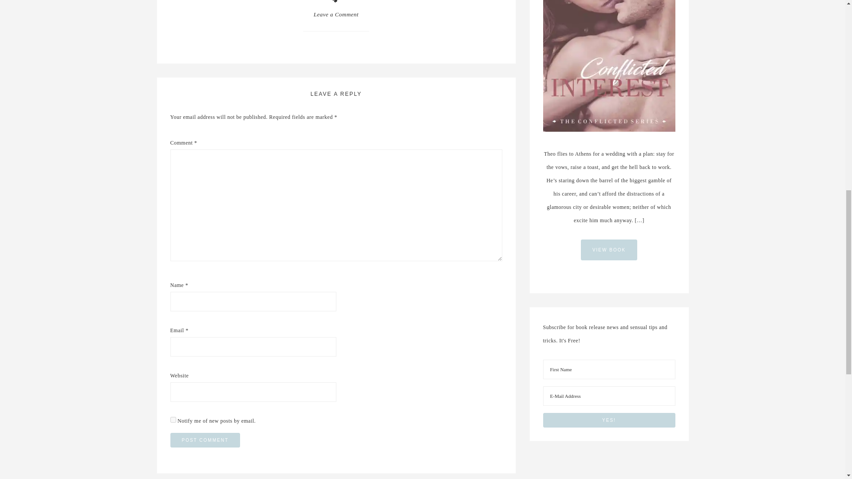 Image resolution: width=852 pixels, height=479 pixels. Describe the element at coordinates (336, 14) in the screenshot. I see `Leave a Comment` at that location.